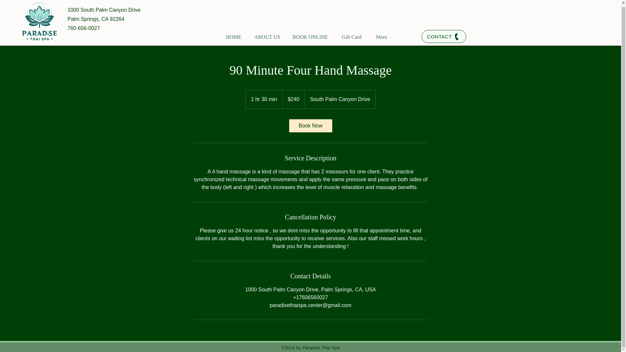 The height and width of the screenshot is (352, 626). What do you see at coordinates (234, 34) in the screenshot?
I see `HOME` at bounding box center [234, 34].